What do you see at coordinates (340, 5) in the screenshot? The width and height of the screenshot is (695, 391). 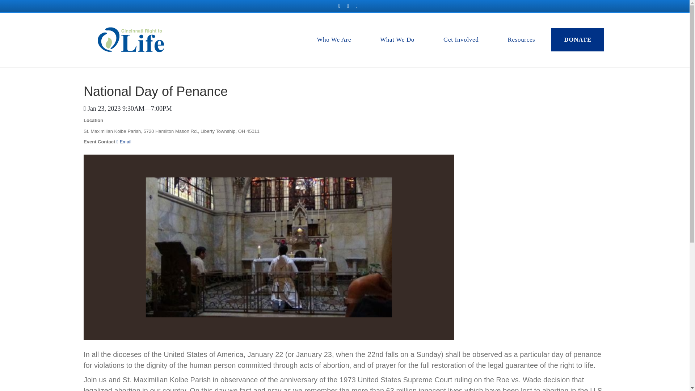 I see `Facebook` at bounding box center [340, 5].